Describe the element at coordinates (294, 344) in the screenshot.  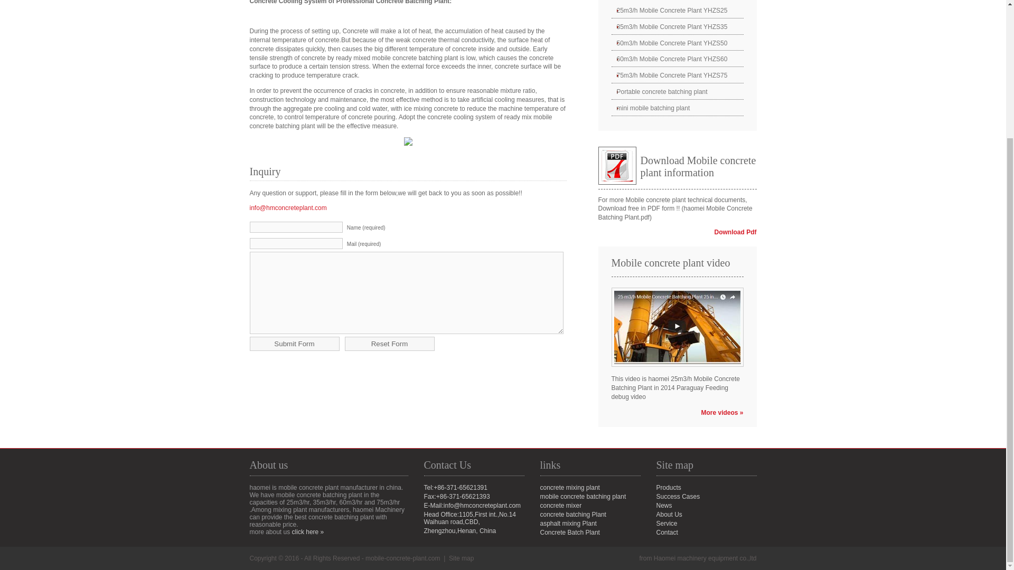
I see `Submit Form` at that location.